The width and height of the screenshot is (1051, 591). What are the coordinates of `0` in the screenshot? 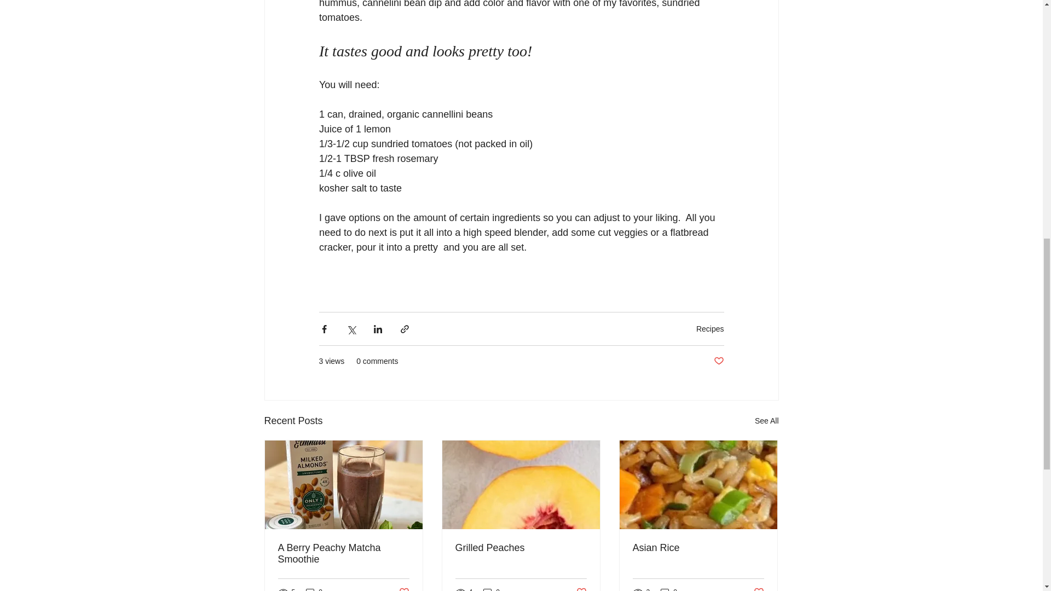 It's located at (314, 589).